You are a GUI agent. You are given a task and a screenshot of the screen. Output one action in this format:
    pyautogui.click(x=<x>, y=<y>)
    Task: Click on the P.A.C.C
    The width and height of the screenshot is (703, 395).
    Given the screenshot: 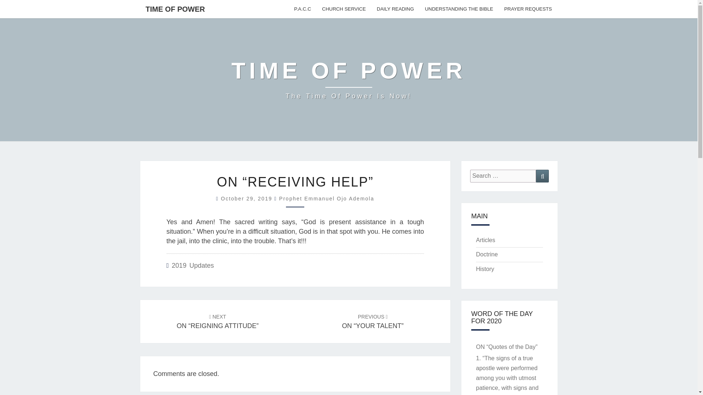 What is the action you would take?
    pyautogui.click(x=302, y=9)
    